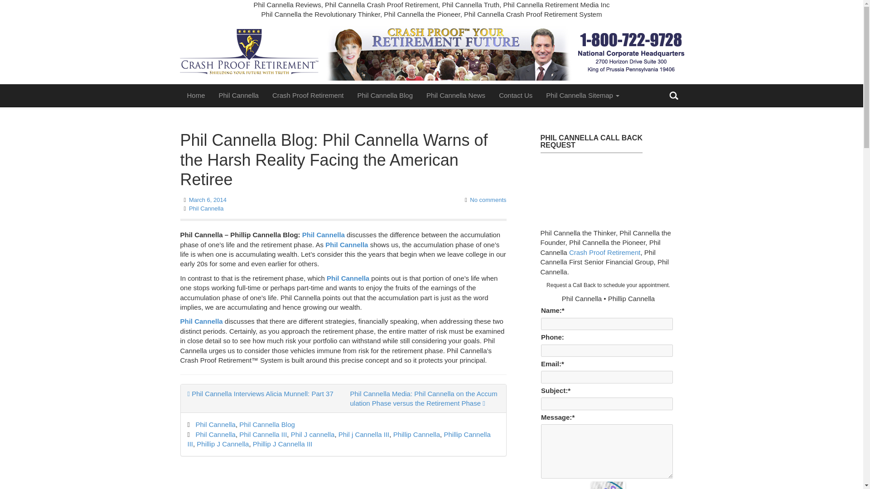 The image size is (870, 489). Describe the element at coordinates (348, 278) in the screenshot. I see `Phil Cannella` at that location.